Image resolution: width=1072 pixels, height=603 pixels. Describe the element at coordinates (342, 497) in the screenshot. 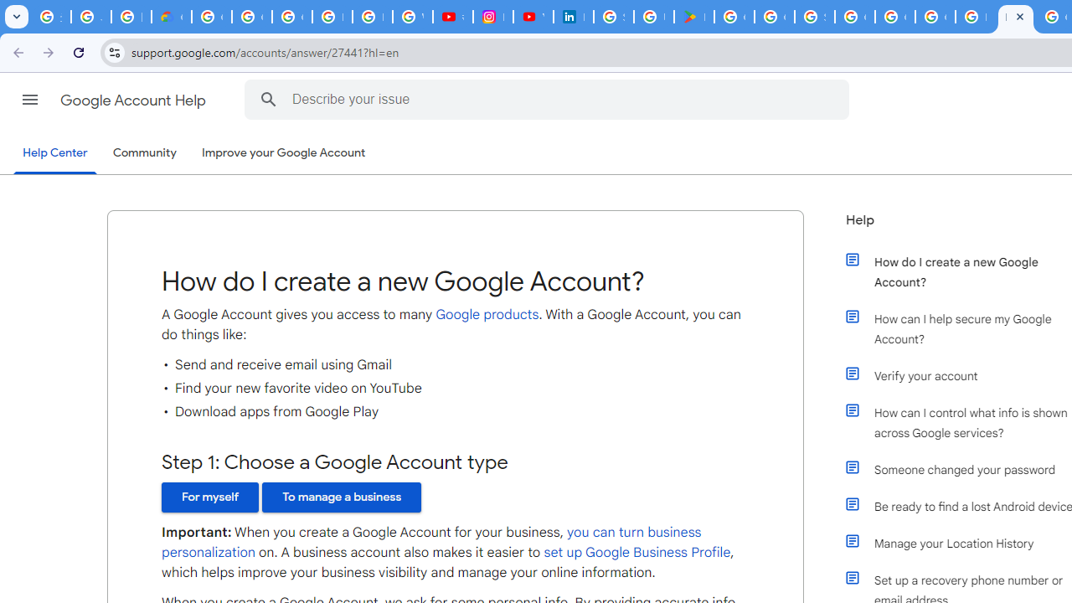

I see `To manage a business` at that location.